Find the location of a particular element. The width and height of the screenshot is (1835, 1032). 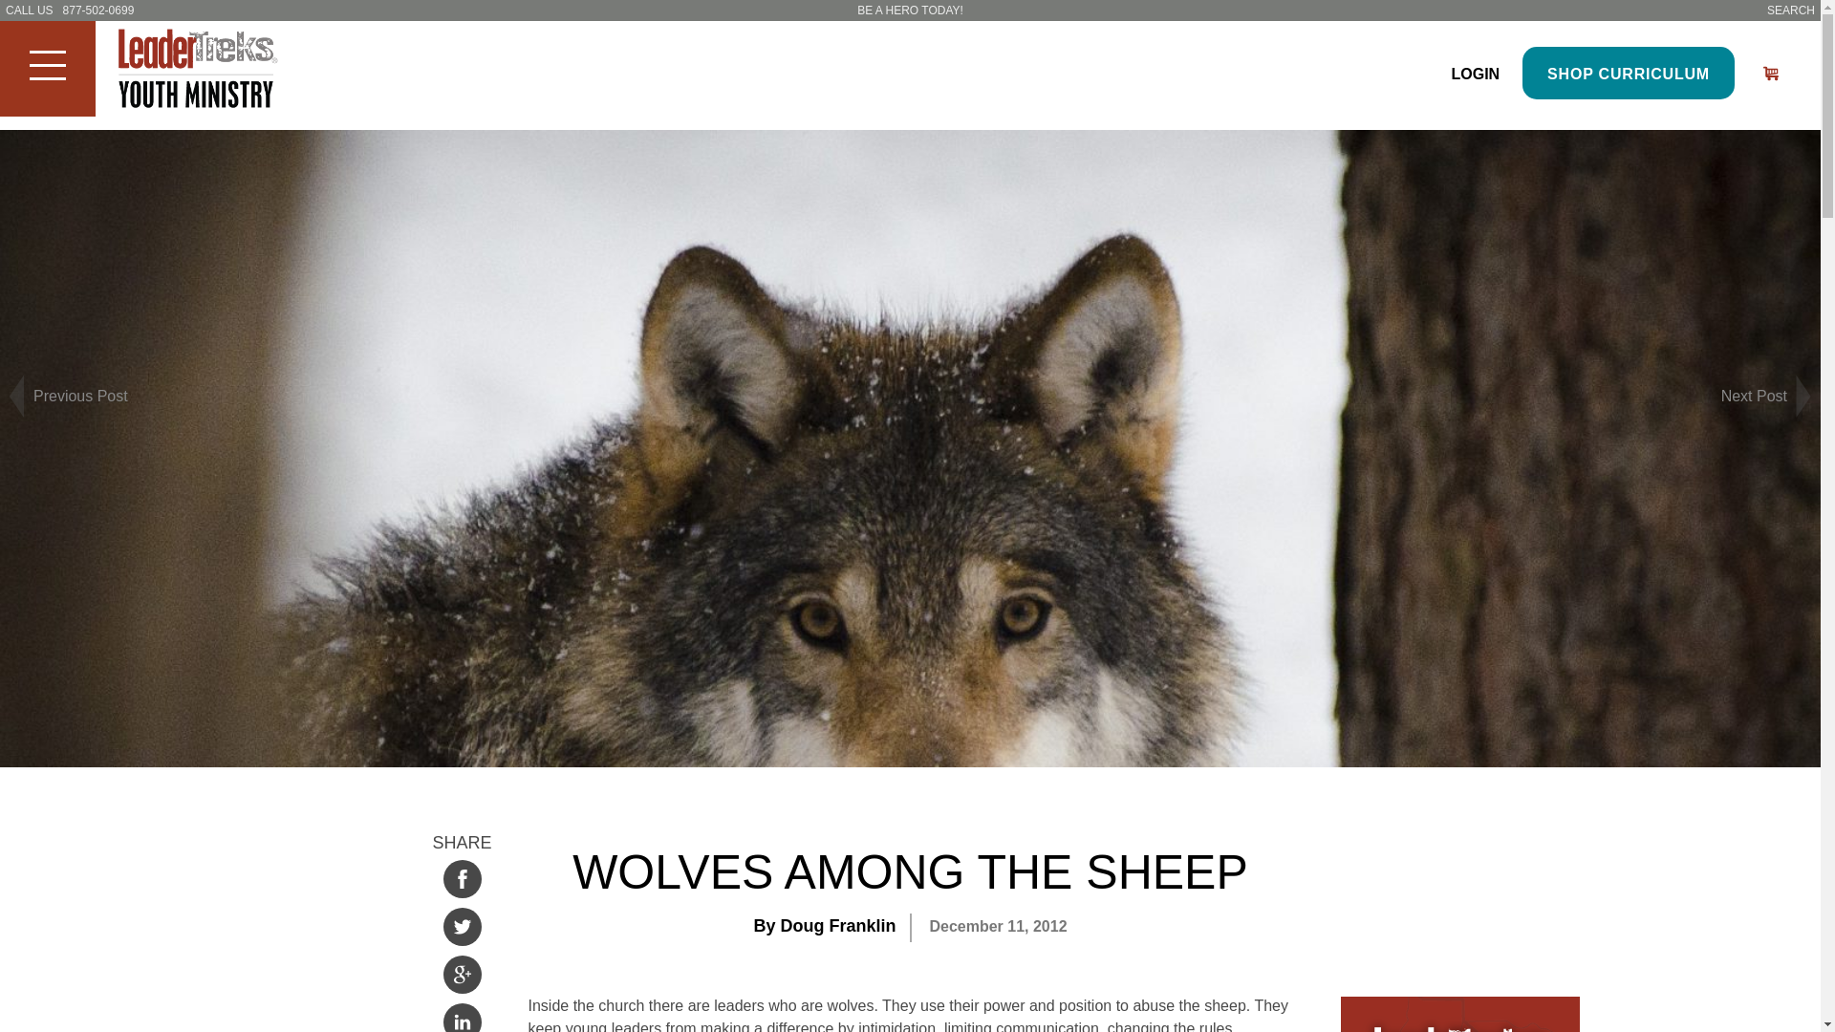

SEARCH is located at coordinates (1790, 11).